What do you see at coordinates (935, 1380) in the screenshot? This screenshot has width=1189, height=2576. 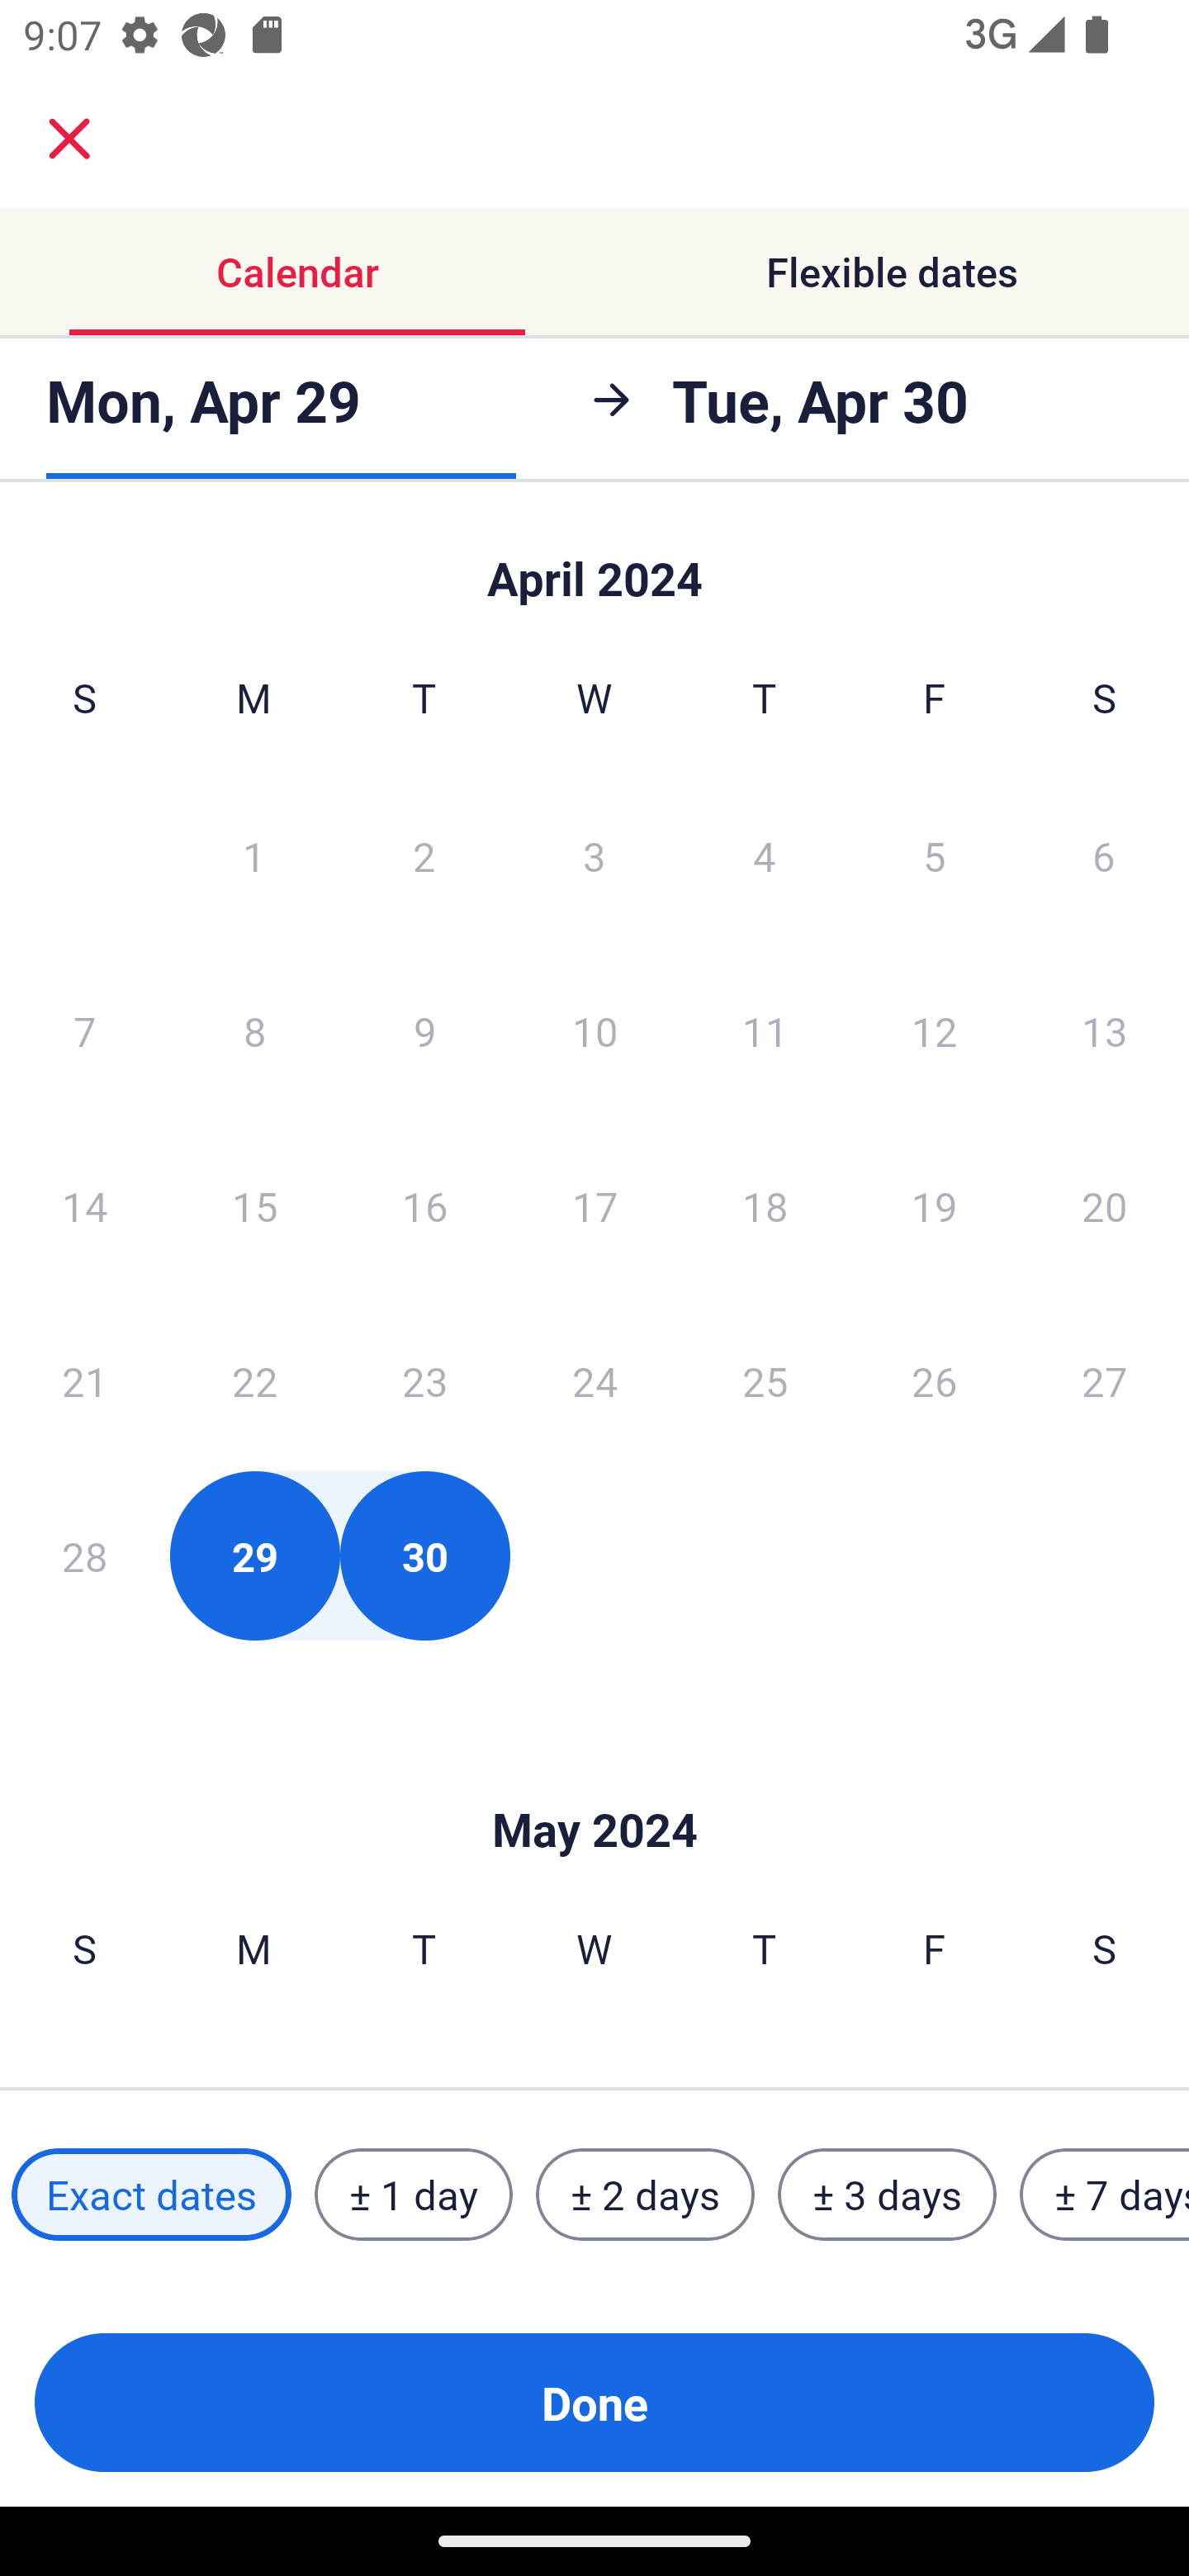 I see `26 Friday, April 26, 2024` at bounding box center [935, 1380].